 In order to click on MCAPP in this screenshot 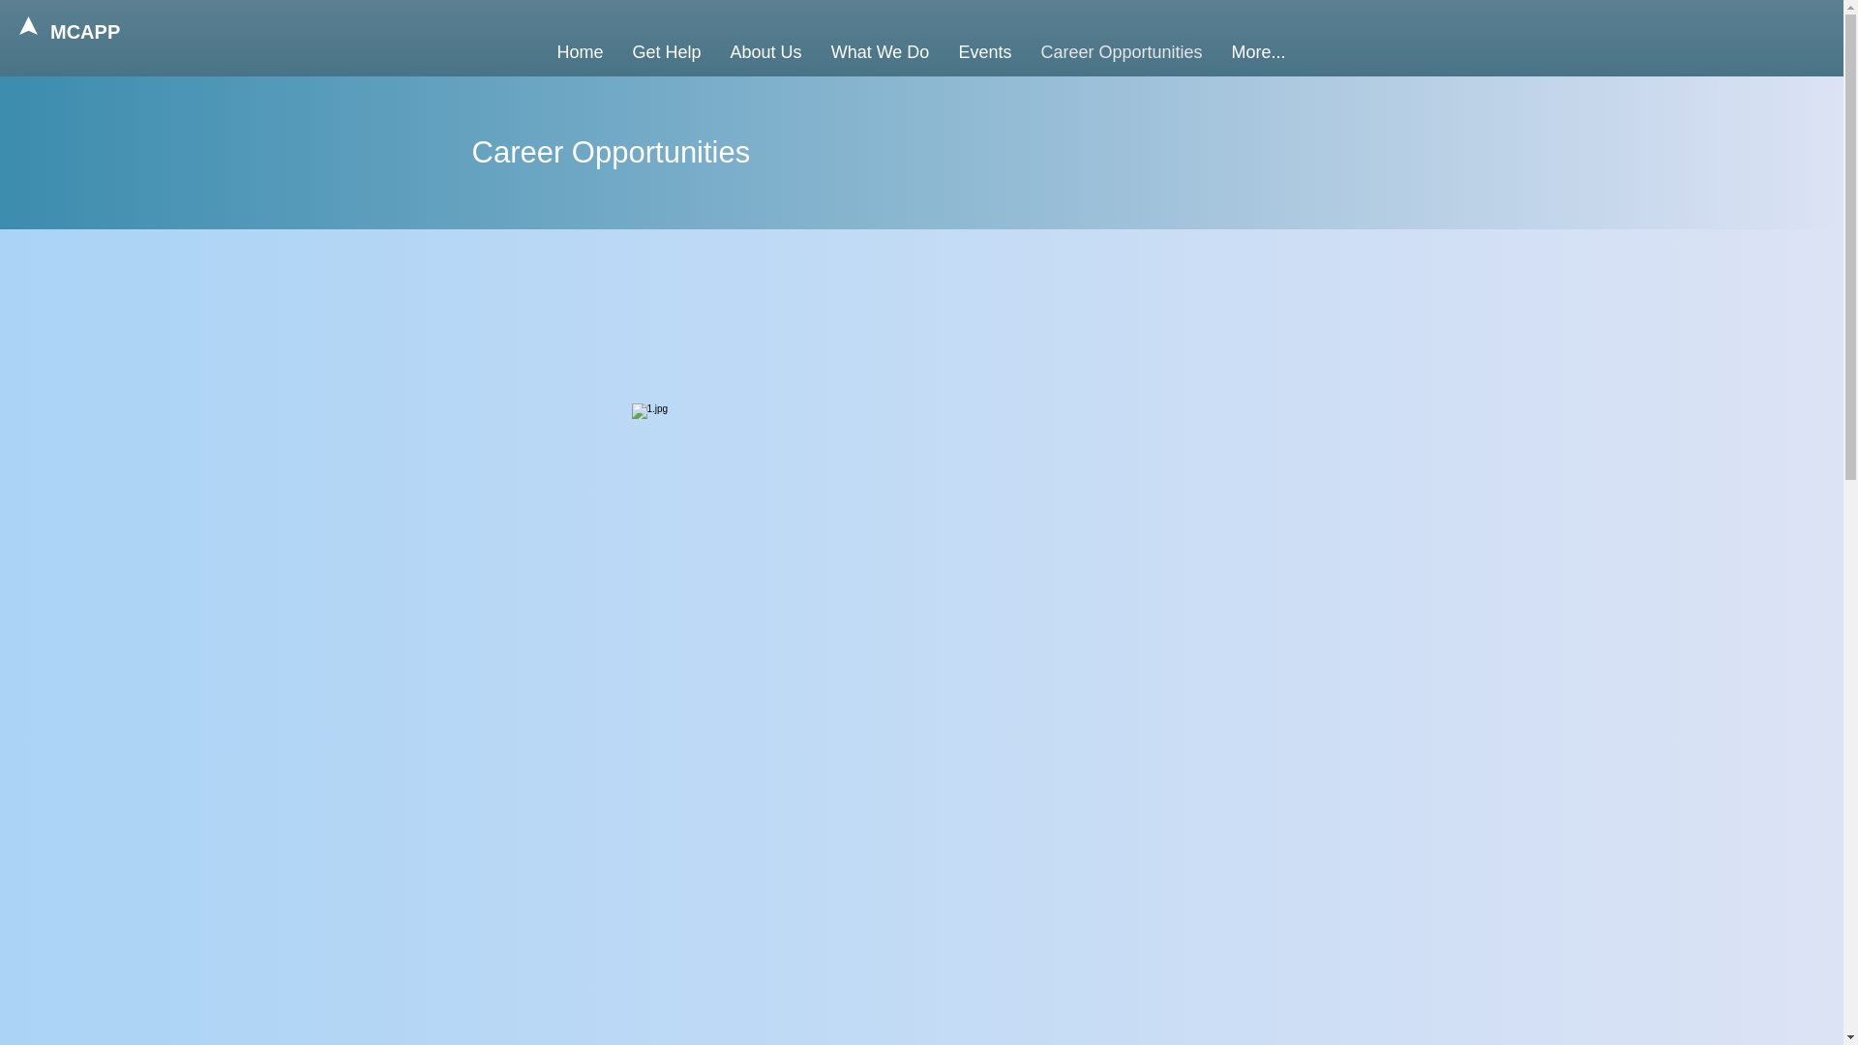, I will do `click(91, 31)`.